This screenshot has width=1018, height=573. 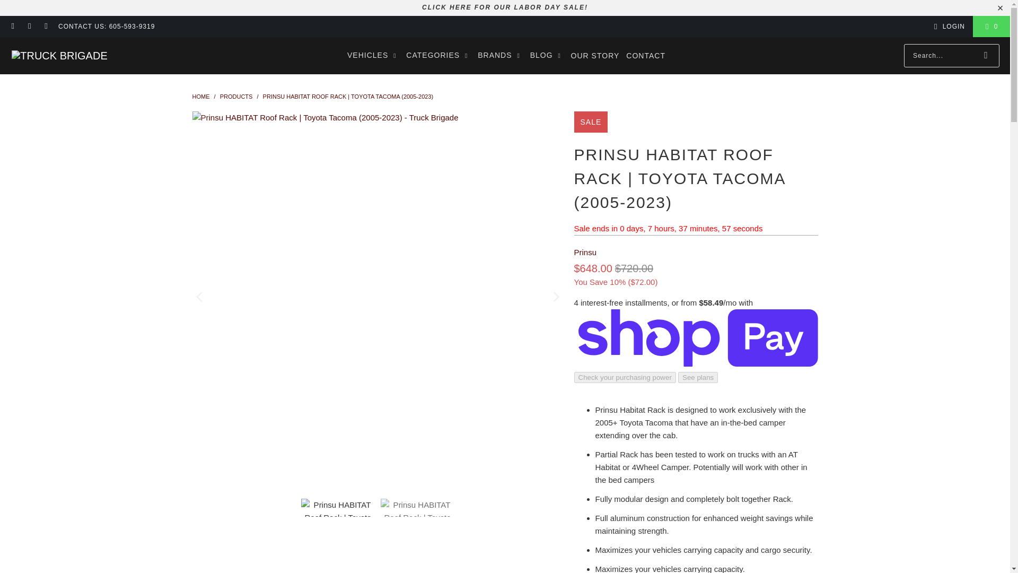 I want to click on Overland and Offroad Accessory Deals, so click(x=505, y=7).